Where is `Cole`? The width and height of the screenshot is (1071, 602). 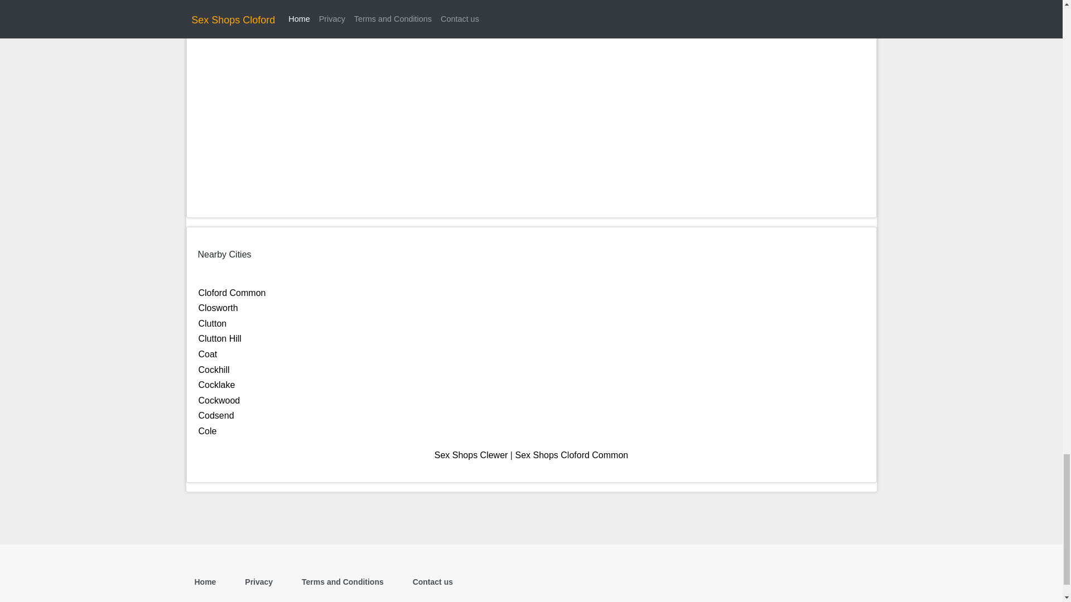
Cole is located at coordinates (208, 430).